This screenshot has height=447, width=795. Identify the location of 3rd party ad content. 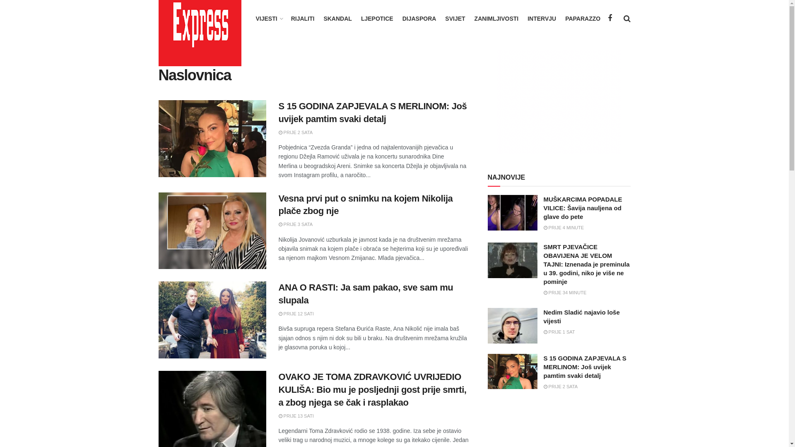
(559, 102).